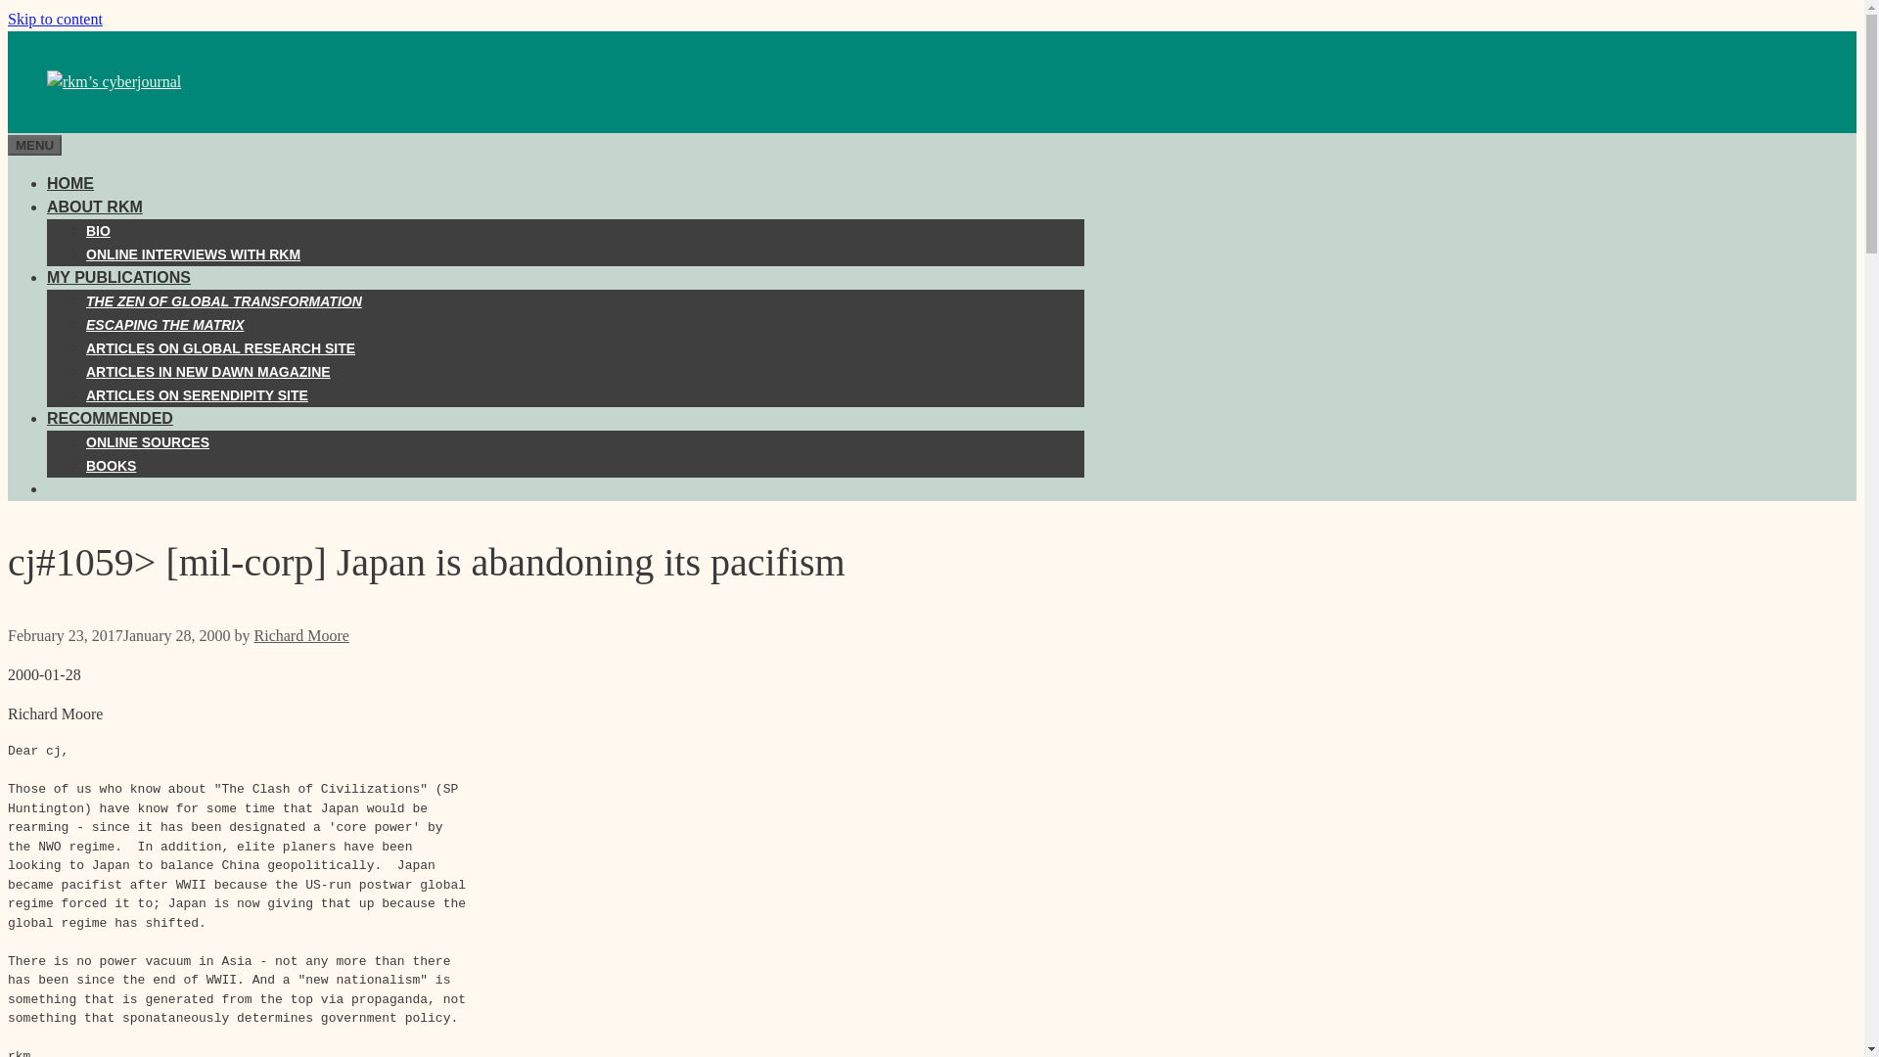 This screenshot has height=1057, width=1879. What do you see at coordinates (147, 442) in the screenshot?
I see `ONLINE SOURCES` at bounding box center [147, 442].